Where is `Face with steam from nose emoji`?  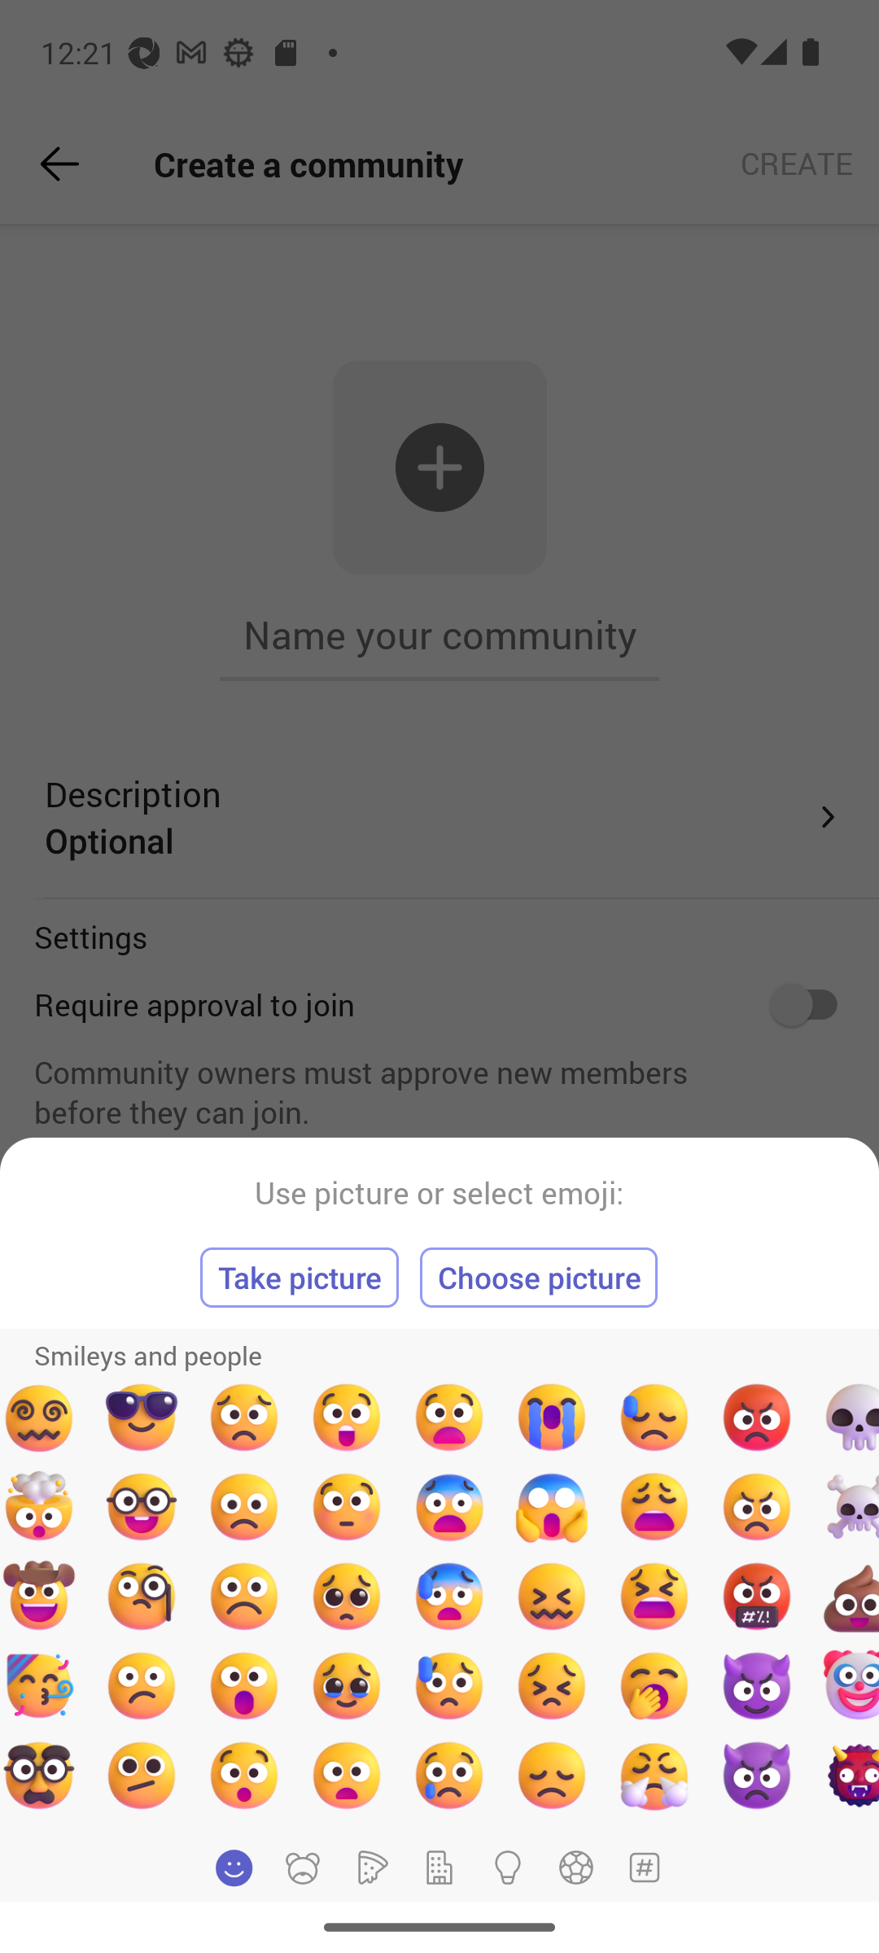 Face with steam from nose emoji is located at coordinates (654, 1775).